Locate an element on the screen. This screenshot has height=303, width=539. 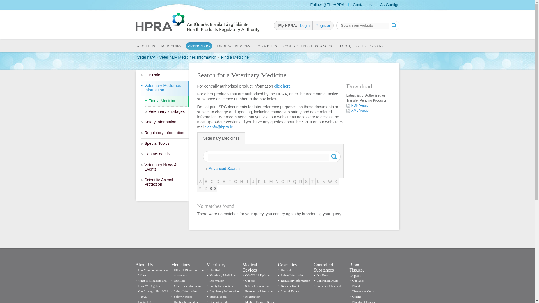
Special Topics is located at coordinates (165, 144).